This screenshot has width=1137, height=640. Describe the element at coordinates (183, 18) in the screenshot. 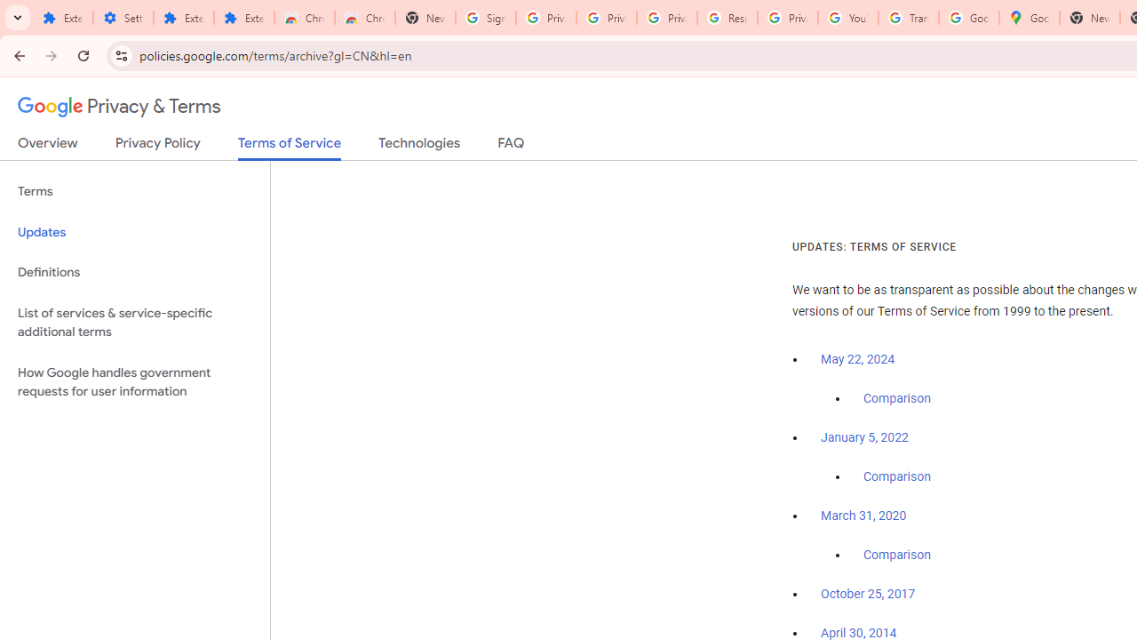

I see `Extensions` at that location.